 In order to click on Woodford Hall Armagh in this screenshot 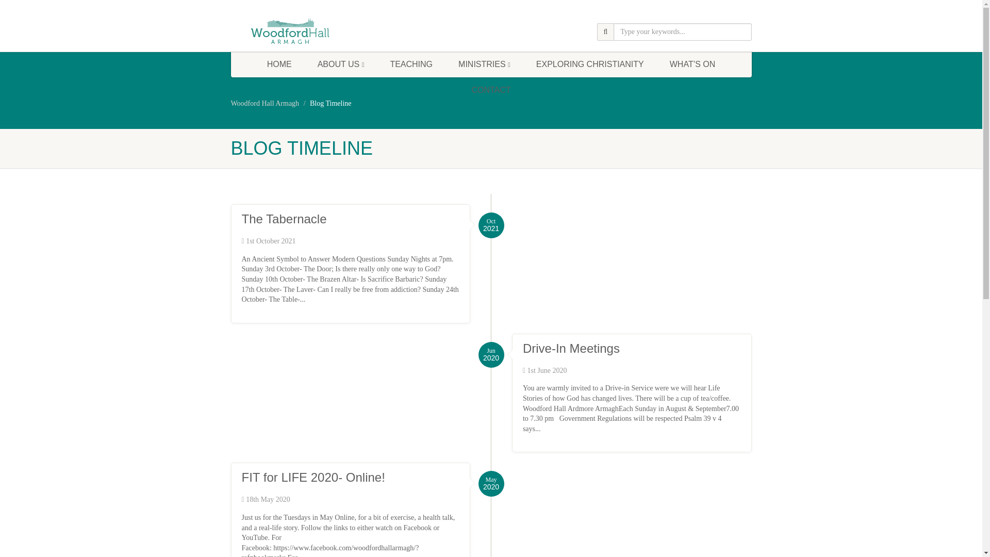, I will do `click(265, 103)`.